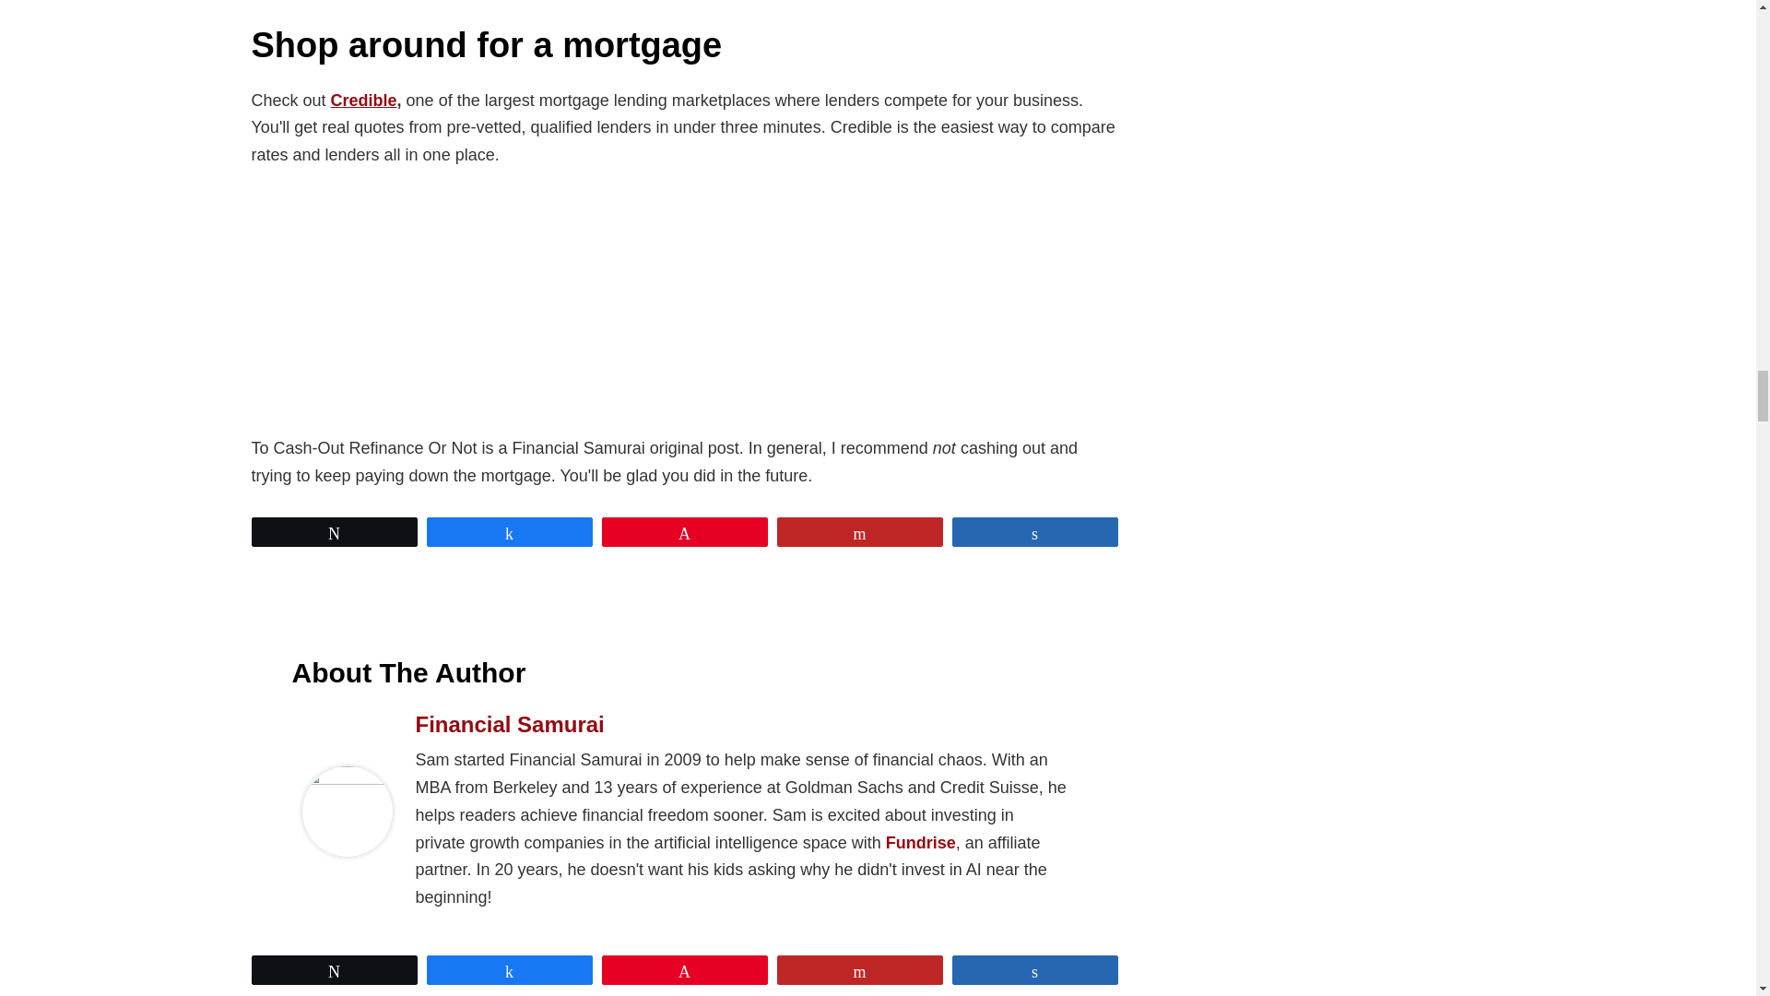 Image resolution: width=1770 pixels, height=996 pixels. Describe the element at coordinates (363, 100) in the screenshot. I see `Credible` at that location.